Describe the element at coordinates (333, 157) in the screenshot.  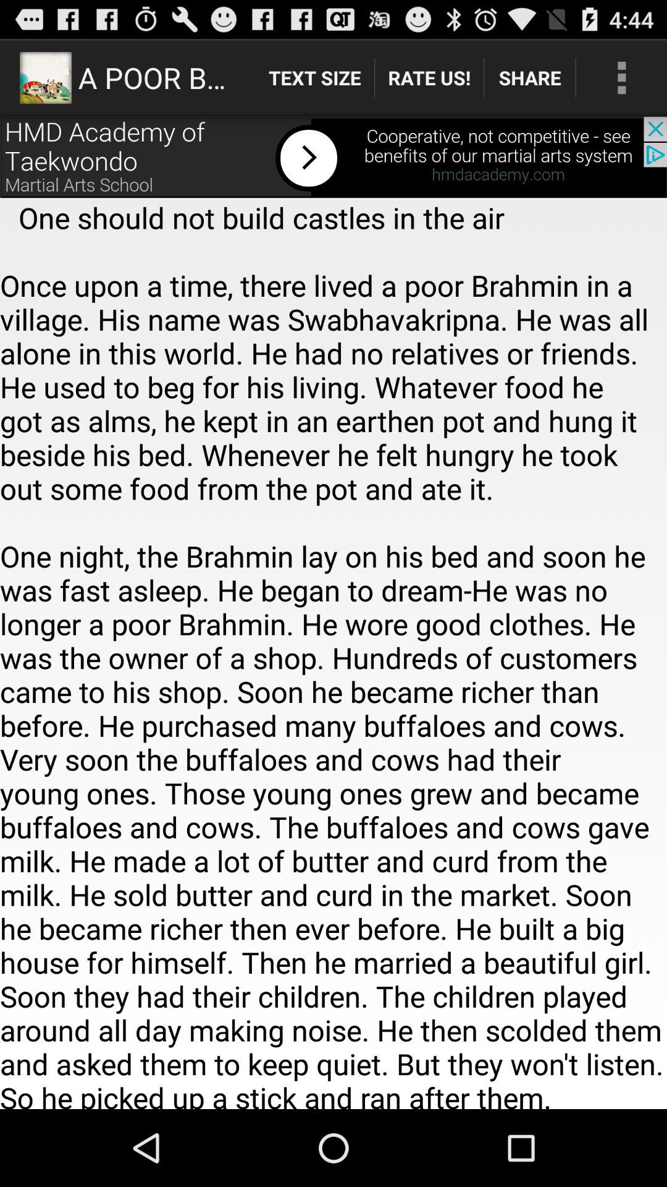
I see `go to hmd academy of taekwondo` at that location.